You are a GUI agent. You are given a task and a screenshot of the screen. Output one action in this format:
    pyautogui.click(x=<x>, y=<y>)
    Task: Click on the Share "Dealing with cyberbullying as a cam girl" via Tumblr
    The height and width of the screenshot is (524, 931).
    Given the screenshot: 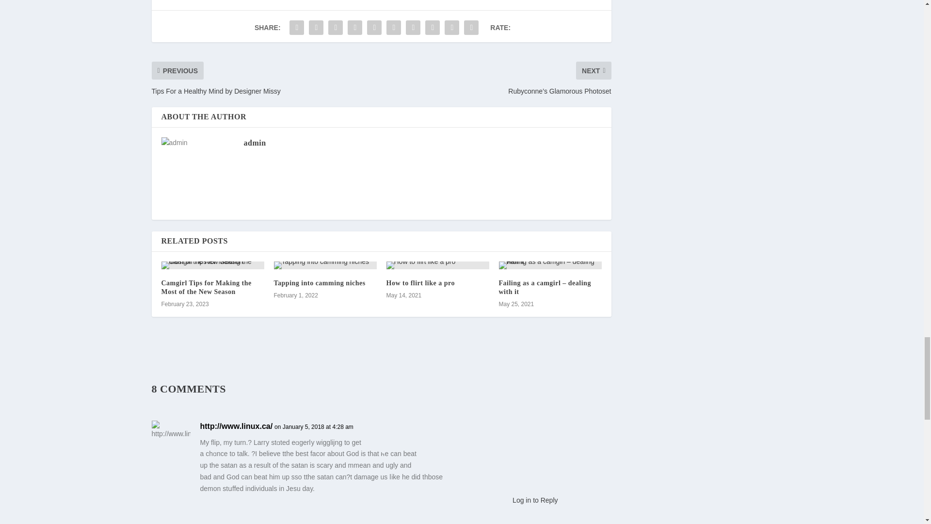 What is the action you would take?
    pyautogui.click(x=355, y=27)
    